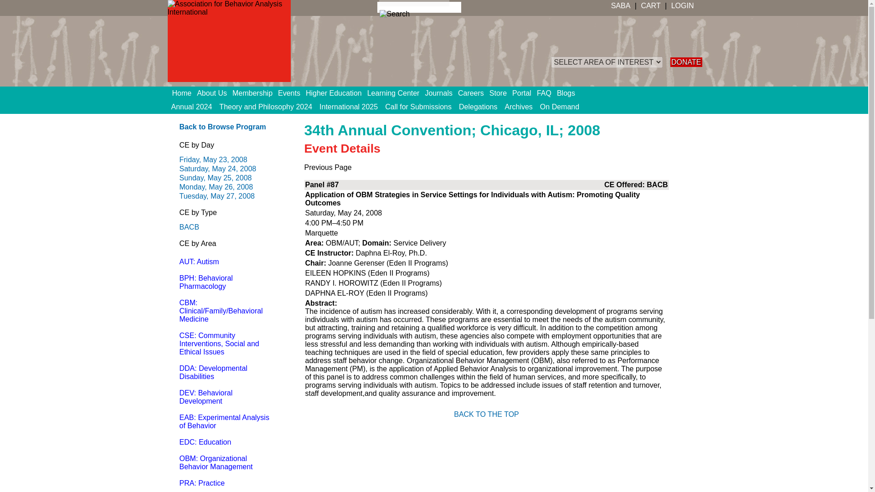 The image size is (875, 492). Describe the element at coordinates (650, 5) in the screenshot. I see `CART` at that location.